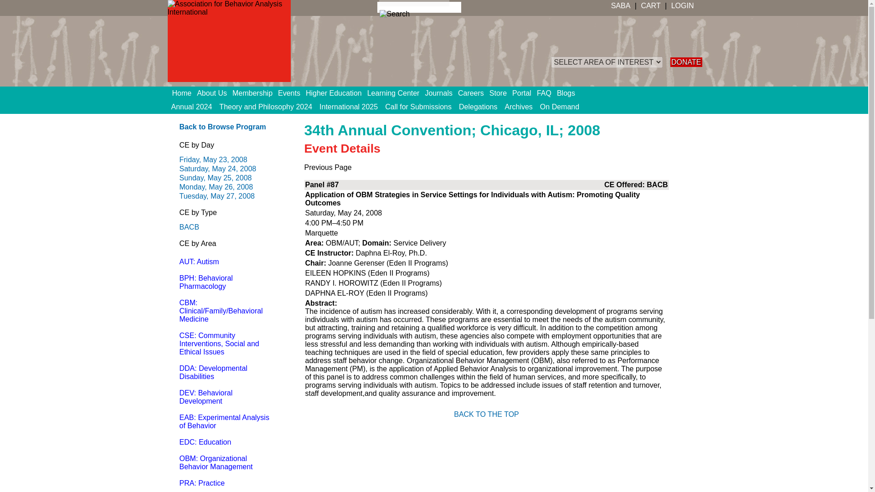 The image size is (875, 492). Describe the element at coordinates (650, 5) in the screenshot. I see `CART` at that location.